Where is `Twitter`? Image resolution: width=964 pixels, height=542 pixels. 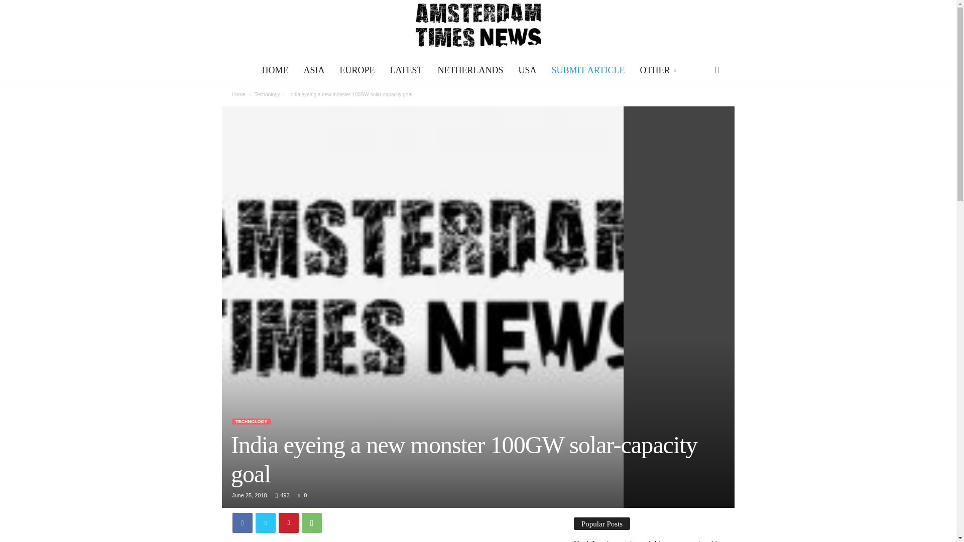 Twitter is located at coordinates (265, 522).